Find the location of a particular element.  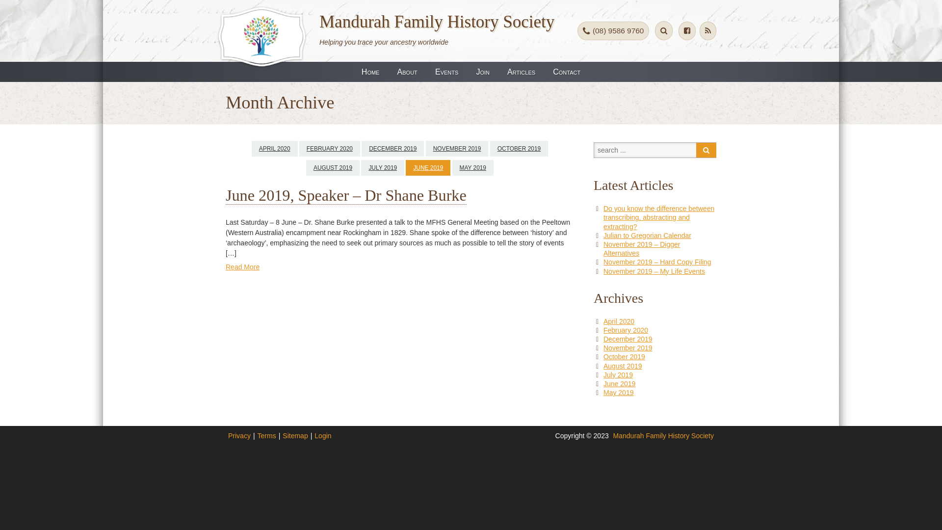

July 2019 is located at coordinates (618, 375).